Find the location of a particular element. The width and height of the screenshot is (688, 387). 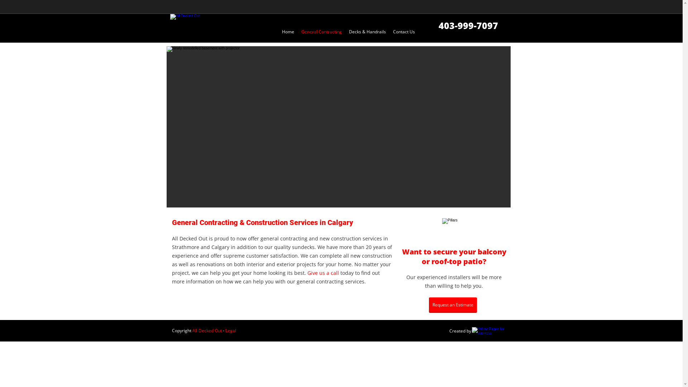

All Decked Out is located at coordinates (207, 331).